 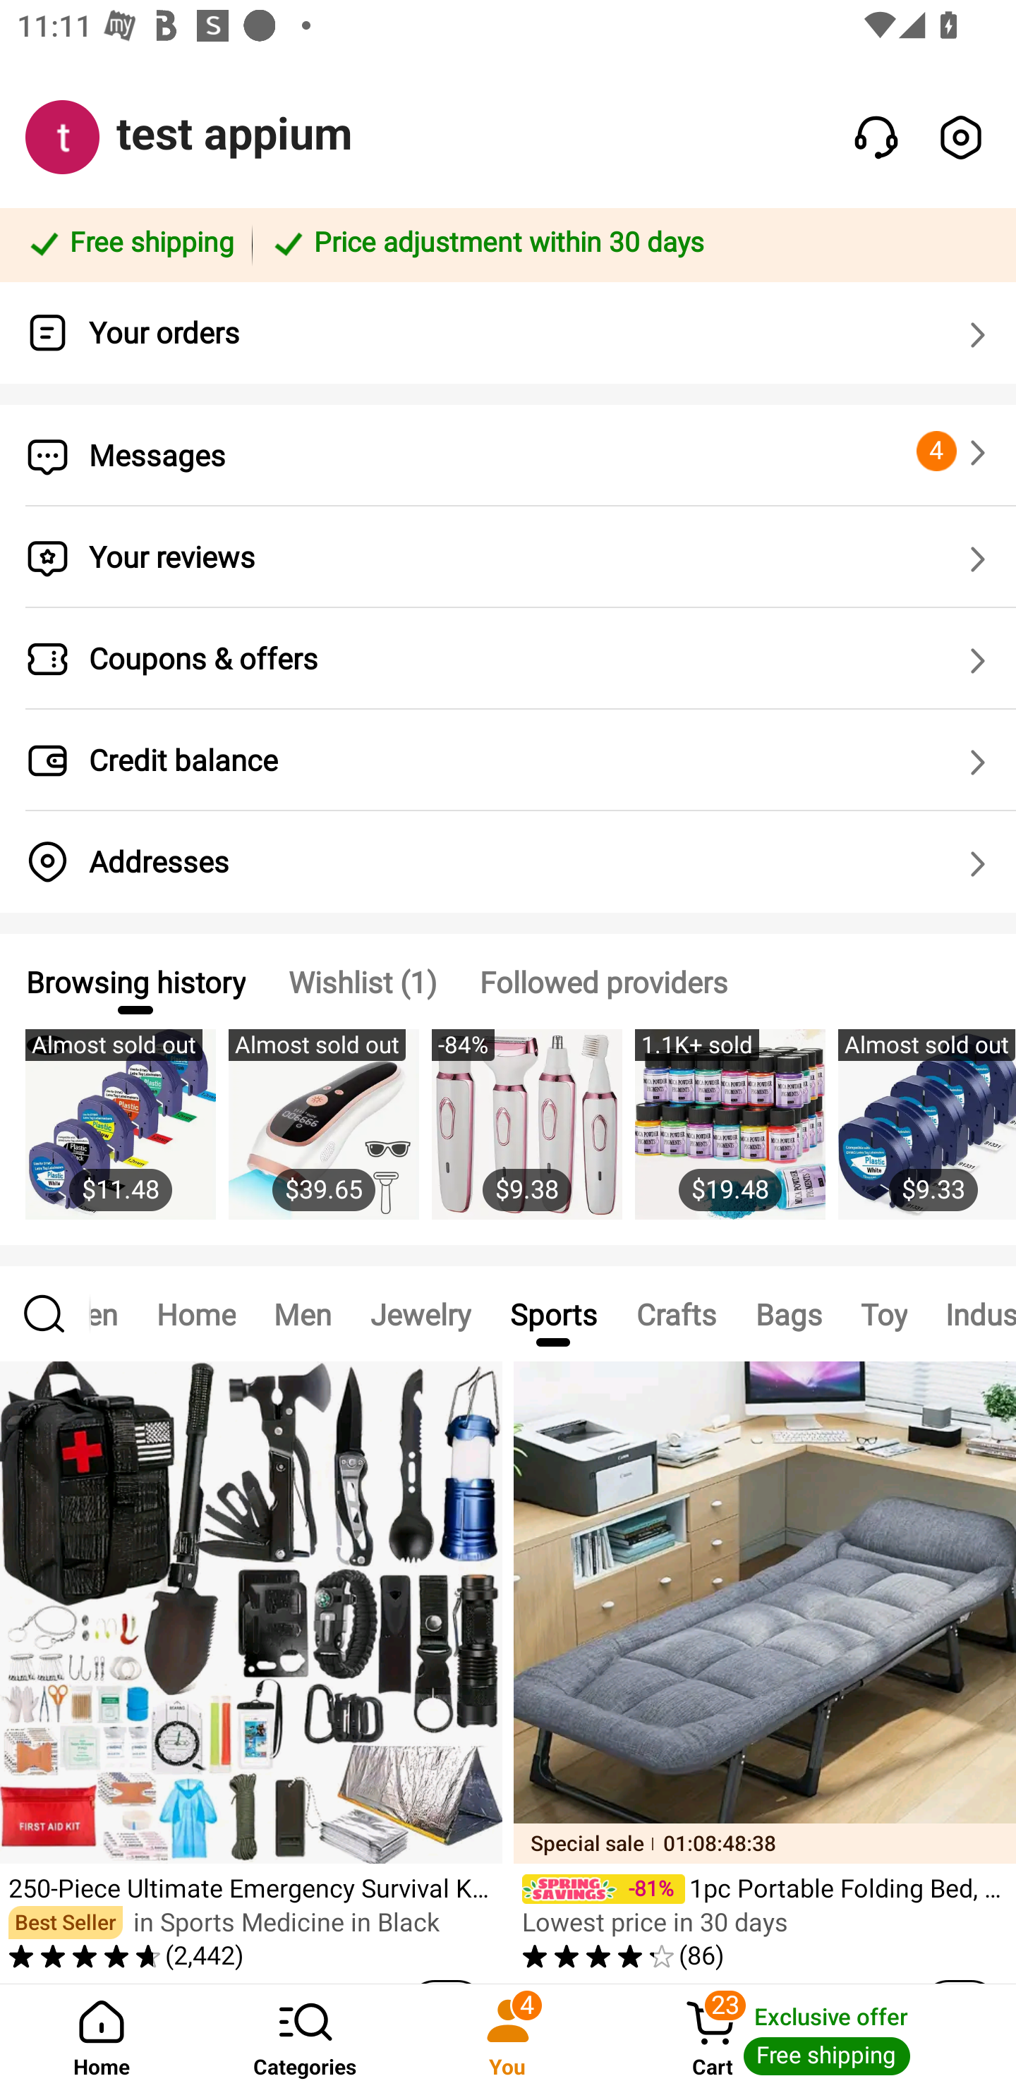 I want to click on Free shipping, so click(x=130, y=244).